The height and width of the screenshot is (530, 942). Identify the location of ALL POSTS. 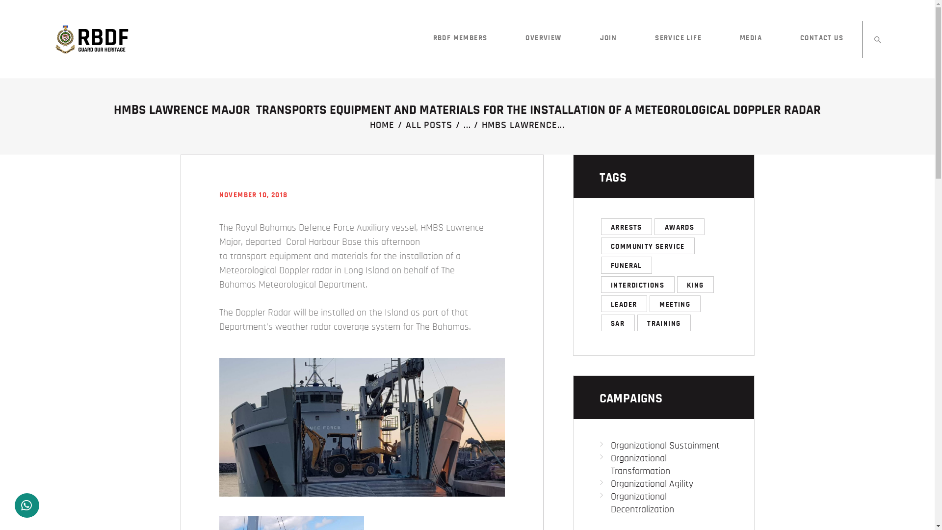
(429, 125).